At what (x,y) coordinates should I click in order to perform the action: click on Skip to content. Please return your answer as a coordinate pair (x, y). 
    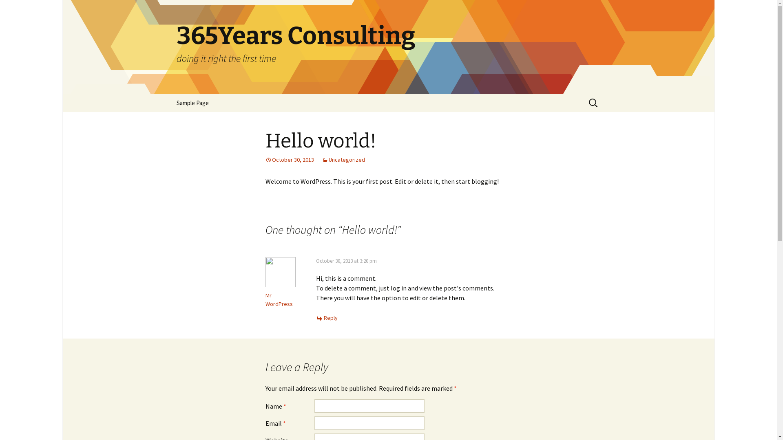
    Looking at the image, I should click on (190, 99).